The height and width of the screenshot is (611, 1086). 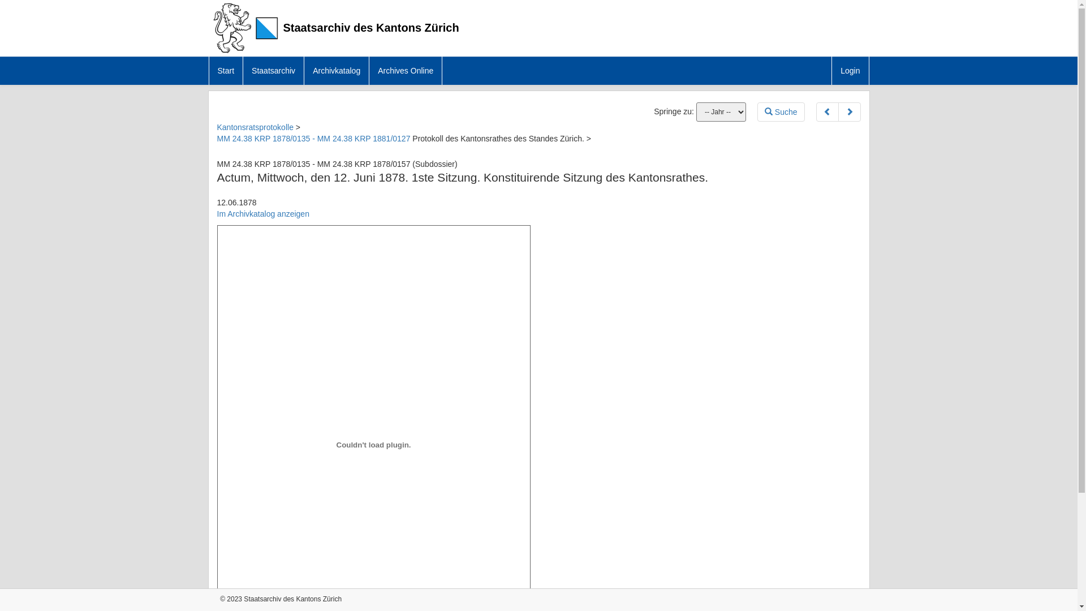 I want to click on Kantonsratsprotokolle, so click(x=257, y=127).